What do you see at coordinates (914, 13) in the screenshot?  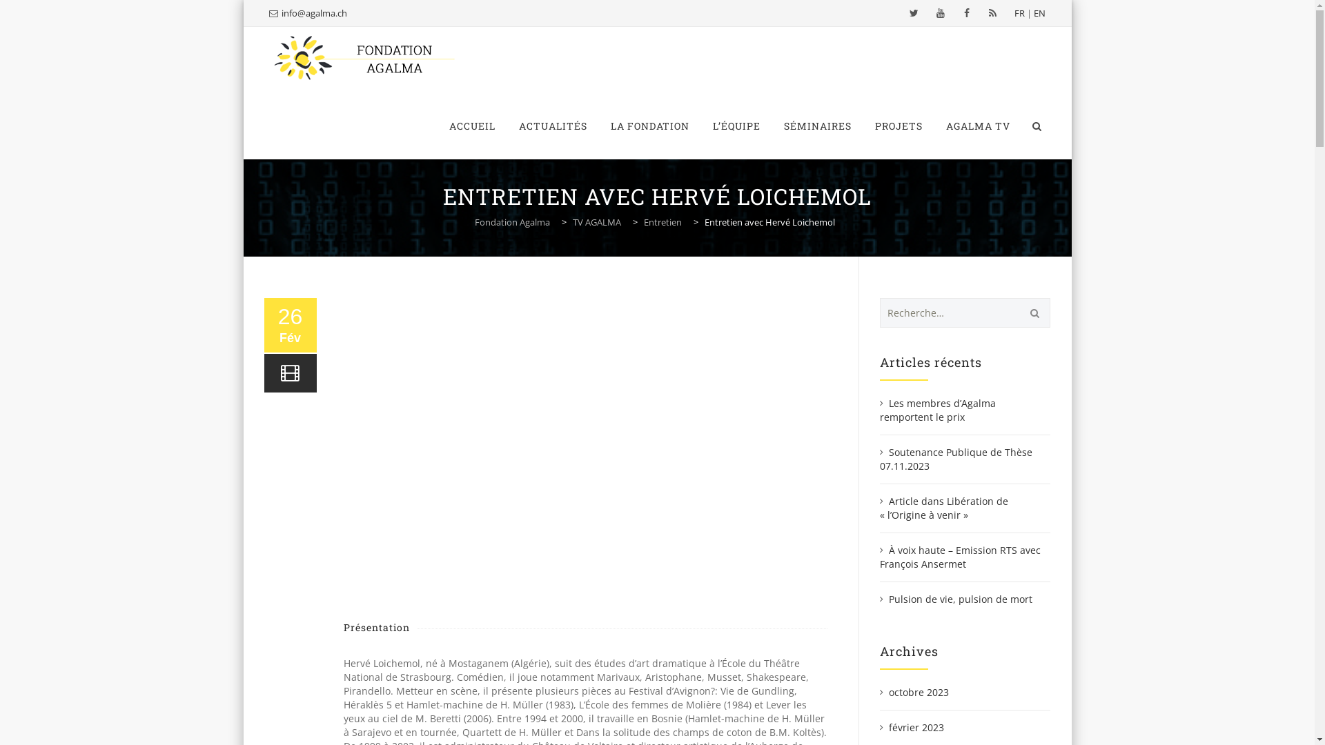 I see `Twitter` at bounding box center [914, 13].